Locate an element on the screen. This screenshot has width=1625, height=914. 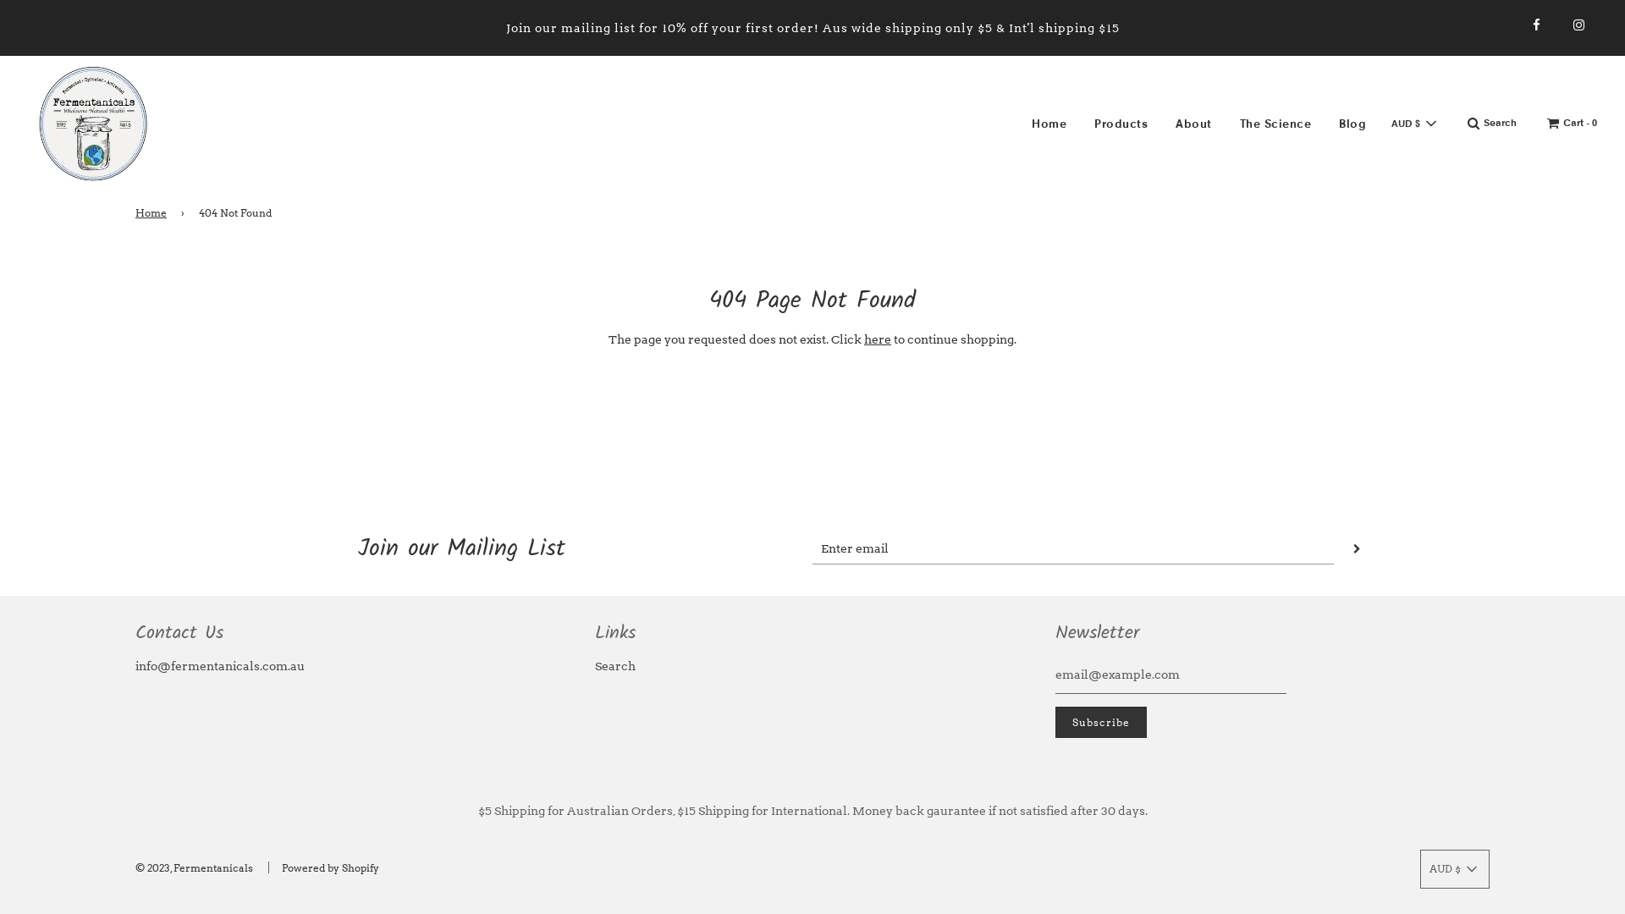
Powered by Shopify is located at coordinates (330, 867).